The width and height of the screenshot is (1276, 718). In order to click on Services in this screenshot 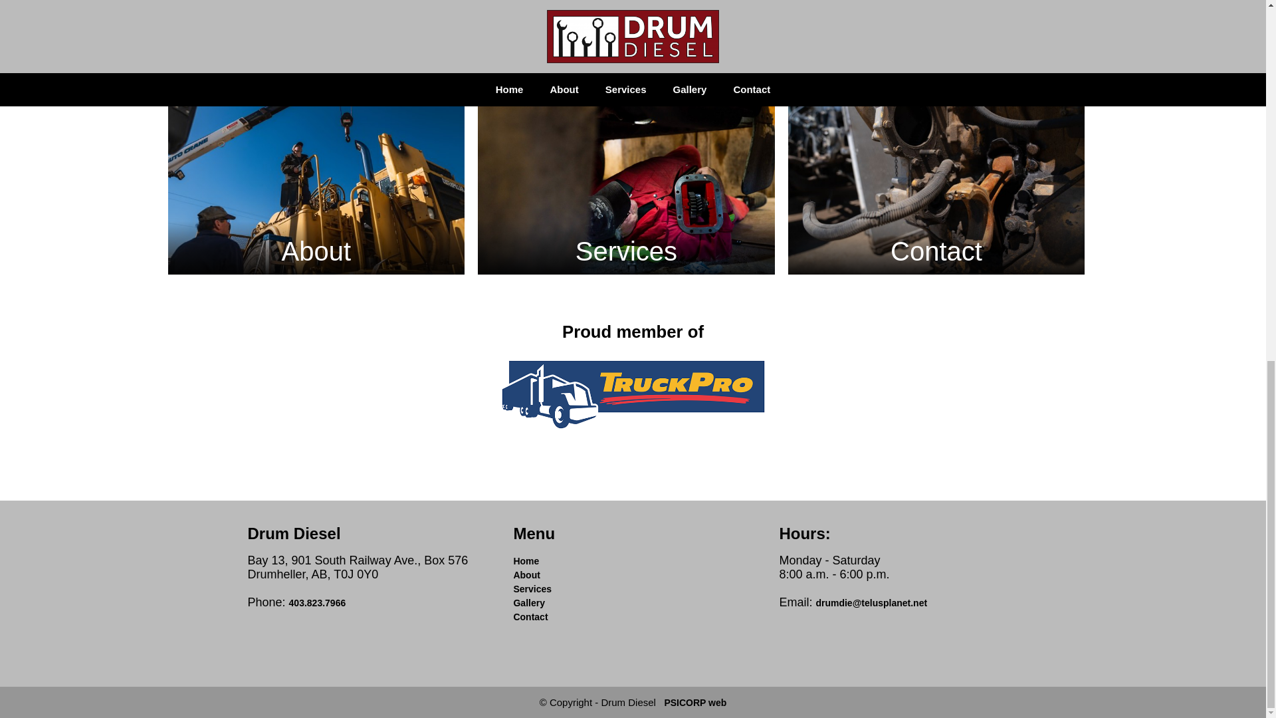, I will do `click(532, 589)`.